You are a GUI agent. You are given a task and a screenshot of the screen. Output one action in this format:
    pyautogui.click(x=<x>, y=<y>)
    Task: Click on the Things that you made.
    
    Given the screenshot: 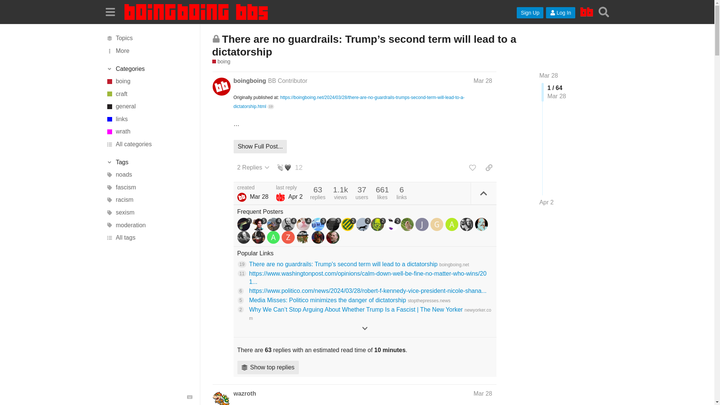 What is the action you would take?
    pyautogui.click(x=149, y=94)
    